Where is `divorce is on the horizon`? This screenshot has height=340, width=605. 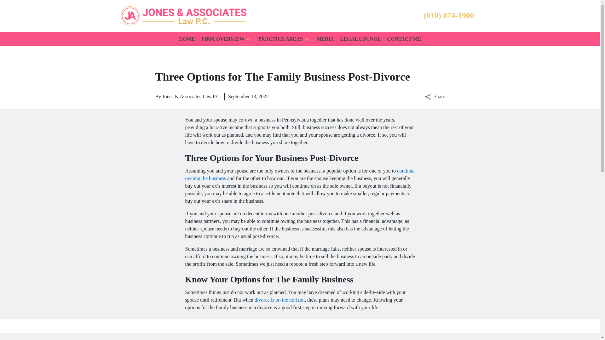 divorce is on the horizon is located at coordinates (280, 300).